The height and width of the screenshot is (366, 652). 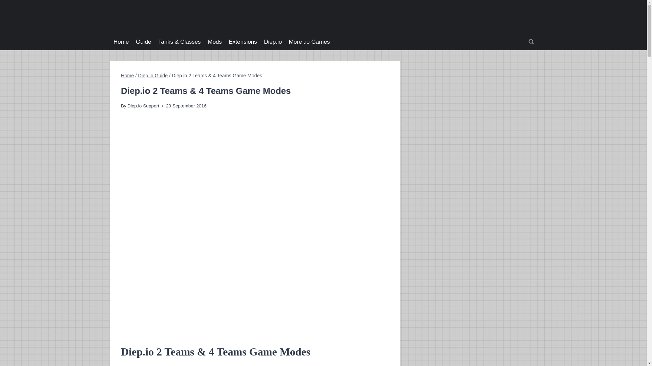 I want to click on Home, so click(x=121, y=42).